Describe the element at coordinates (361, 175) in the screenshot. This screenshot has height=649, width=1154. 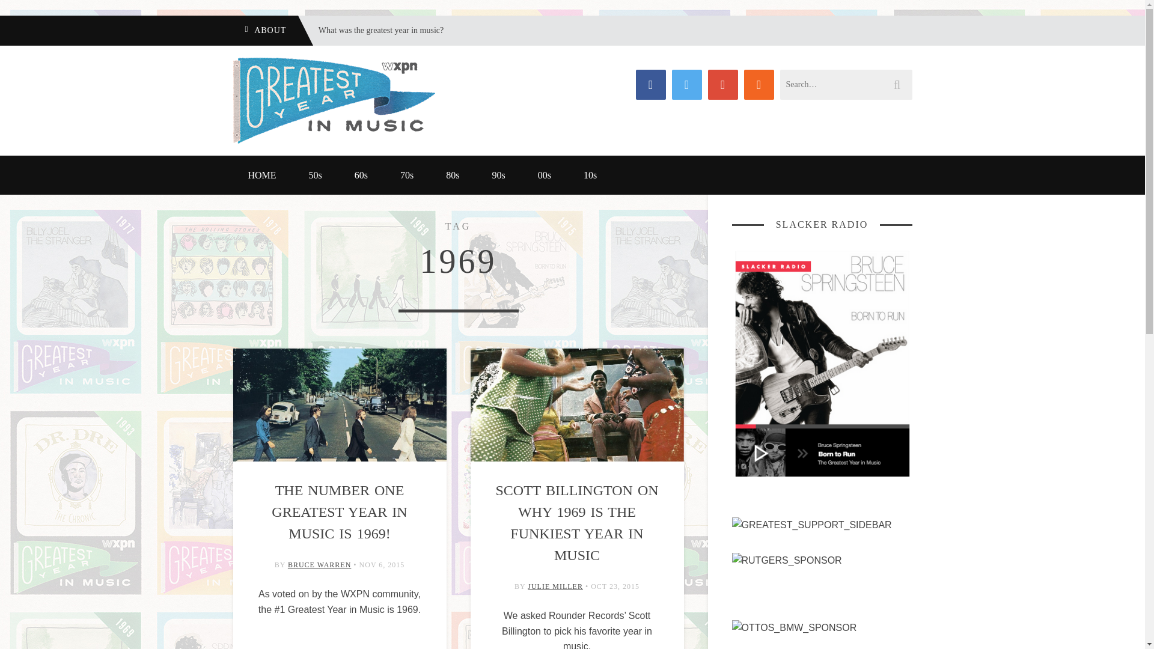
I see `60s` at that location.